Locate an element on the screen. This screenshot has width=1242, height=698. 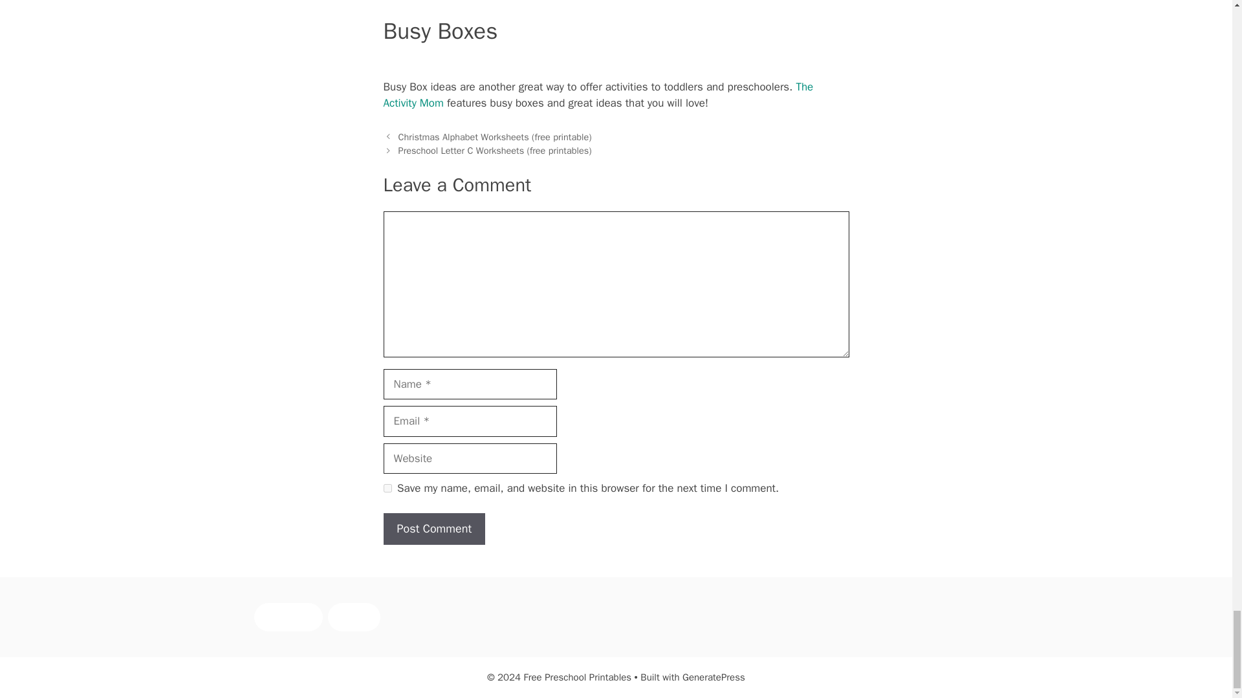
yes is located at coordinates (387, 489).